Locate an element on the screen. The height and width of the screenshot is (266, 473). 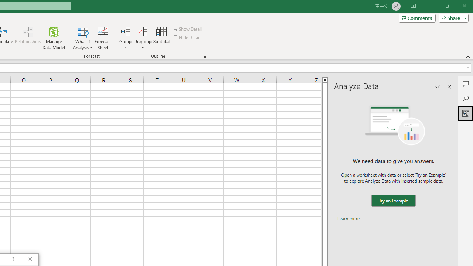
Minimize is located at coordinates (430, 6).